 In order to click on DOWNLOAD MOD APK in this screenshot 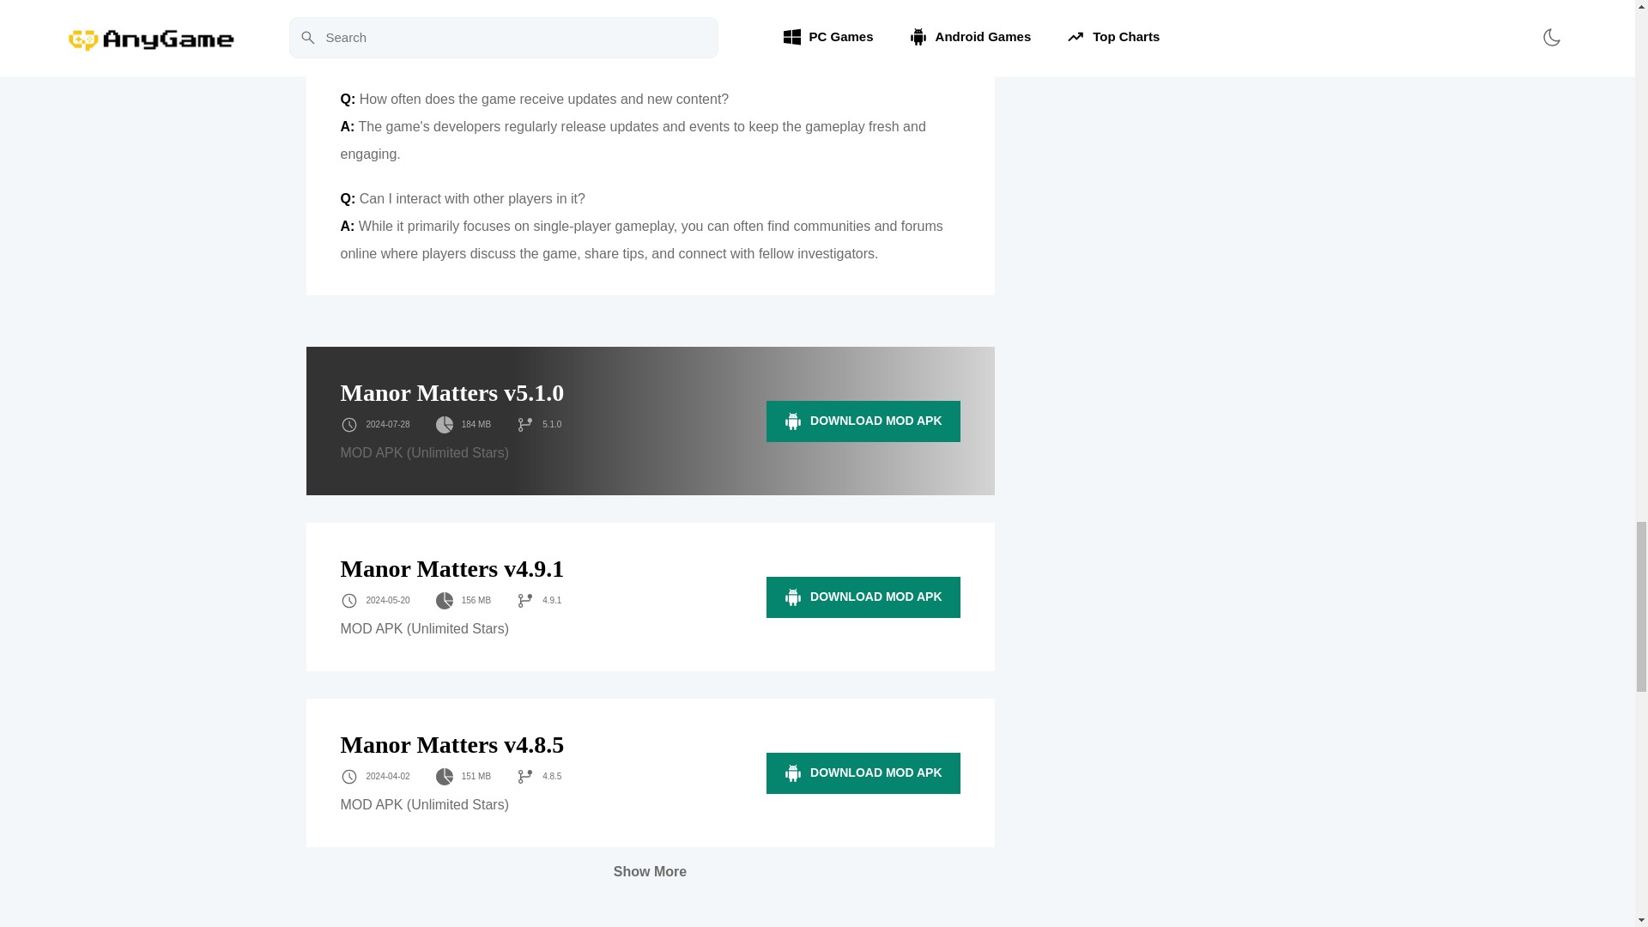, I will do `click(862, 597)`.